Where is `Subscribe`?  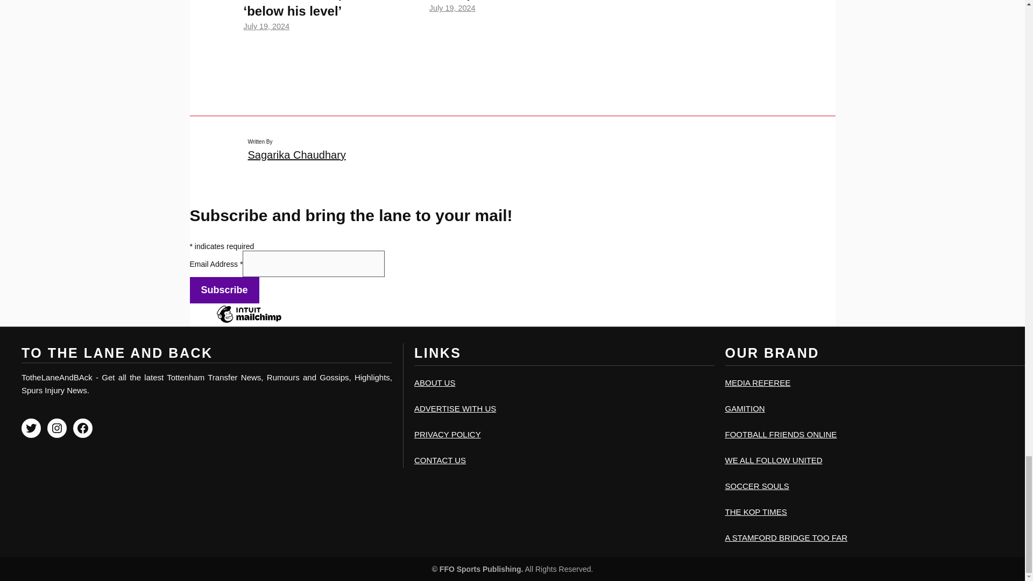 Subscribe is located at coordinates (224, 290).